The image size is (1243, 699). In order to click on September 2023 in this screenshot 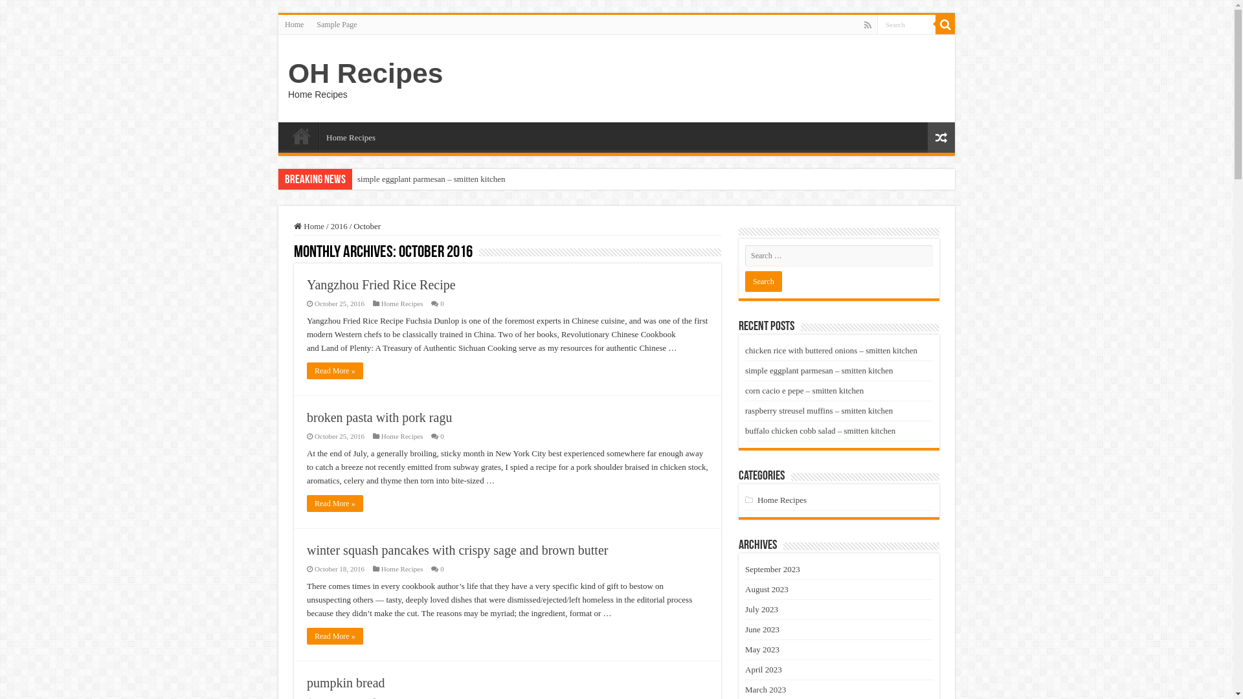, I will do `click(773, 570)`.